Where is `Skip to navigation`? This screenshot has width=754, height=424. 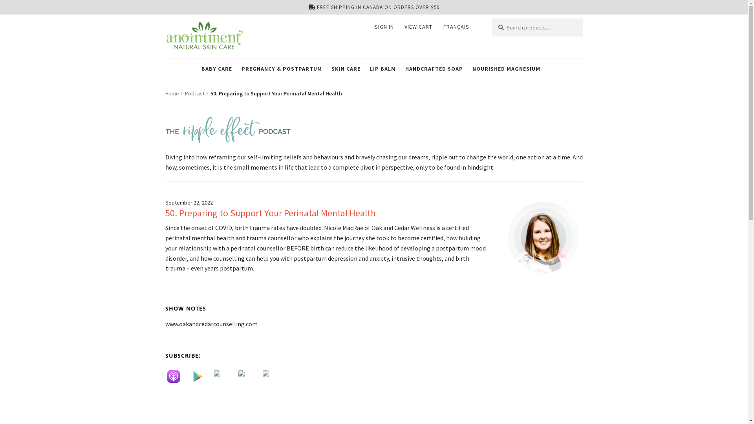 Skip to navigation is located at coordinates (165, 18).